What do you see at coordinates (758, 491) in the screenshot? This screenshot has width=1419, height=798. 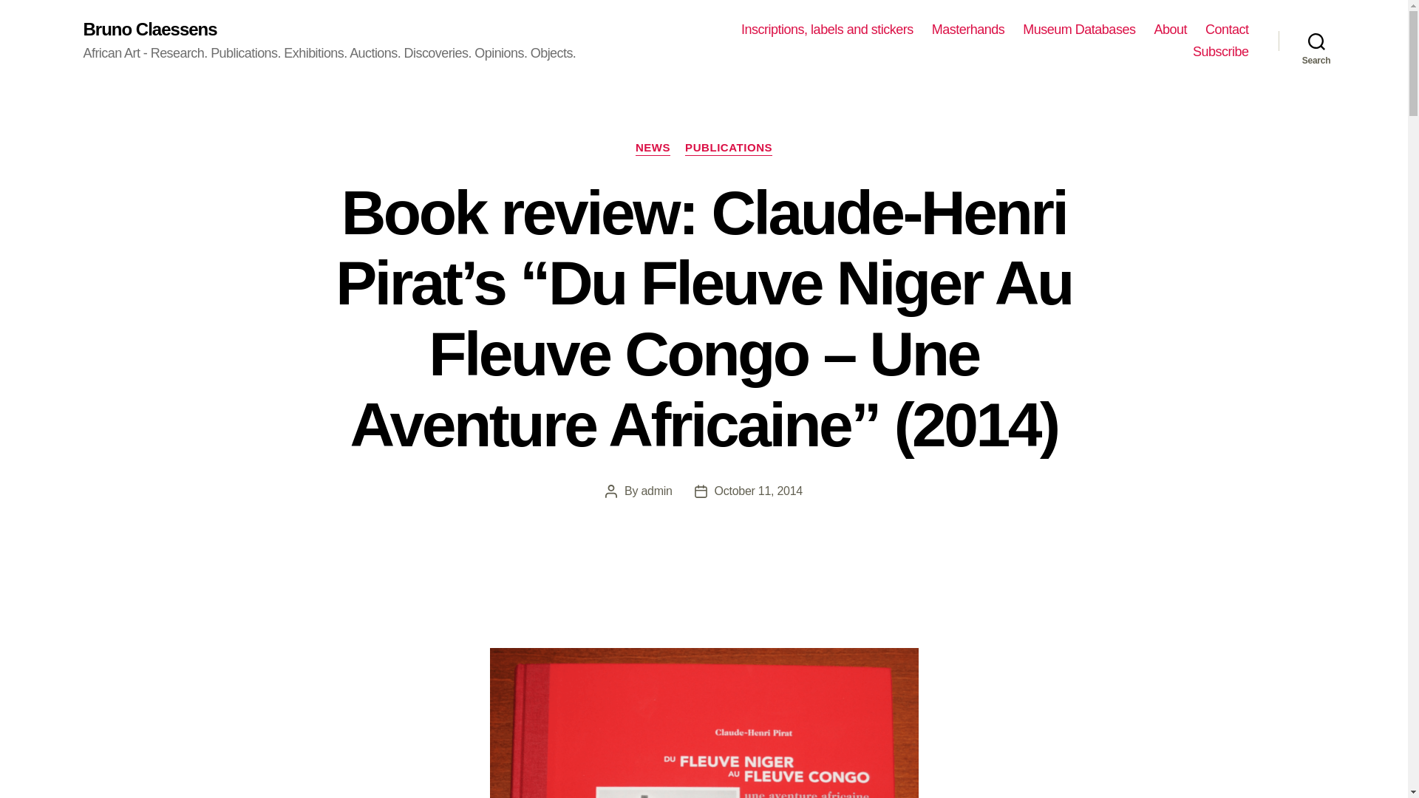 I see `October 11, 2014` at bounding box center [758, 491].